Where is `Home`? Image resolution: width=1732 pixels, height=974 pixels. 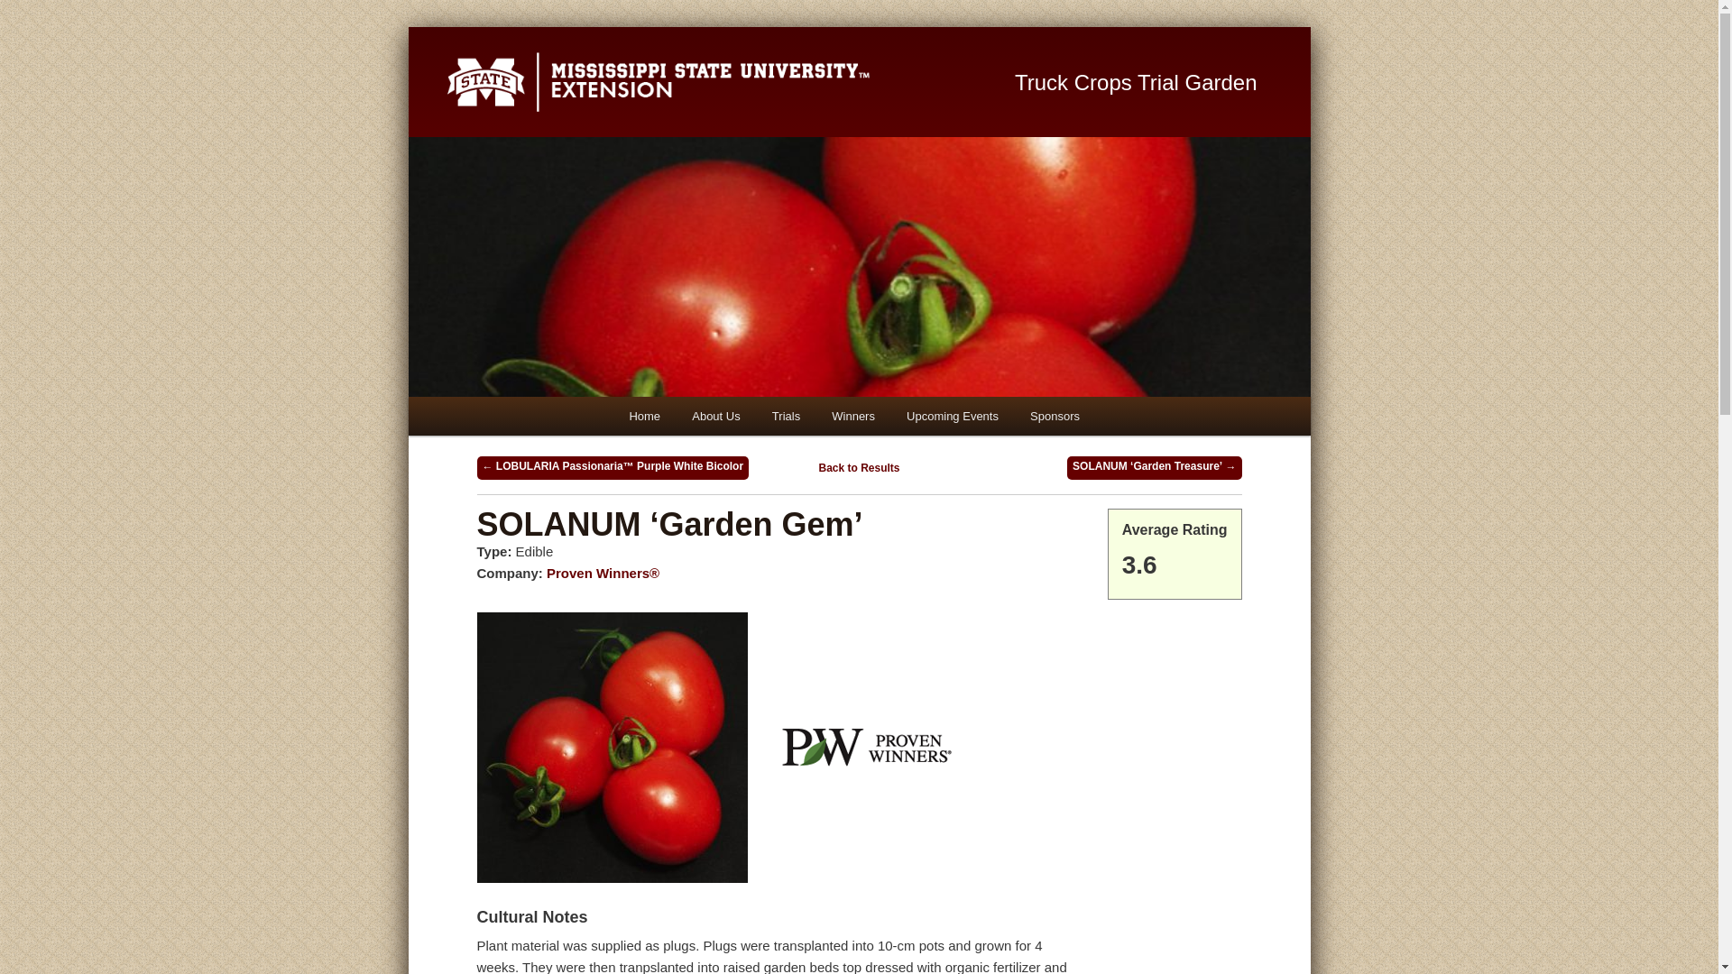 Home is located at coordinates (644, 415).